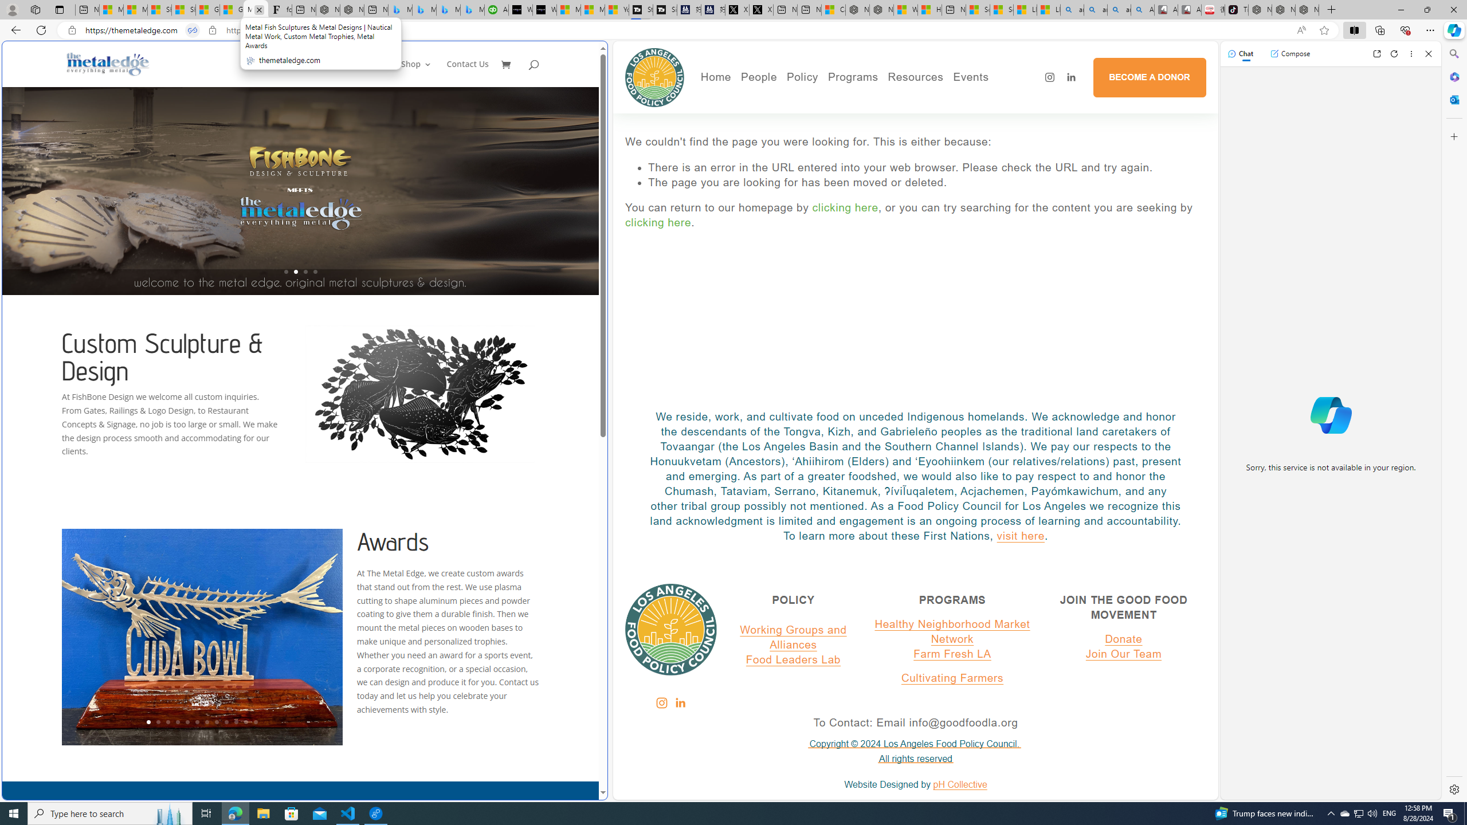  What do you see at coordinates (258, 9) in the screenshot?
I see `Close tab` at bounding box center [258, 9].